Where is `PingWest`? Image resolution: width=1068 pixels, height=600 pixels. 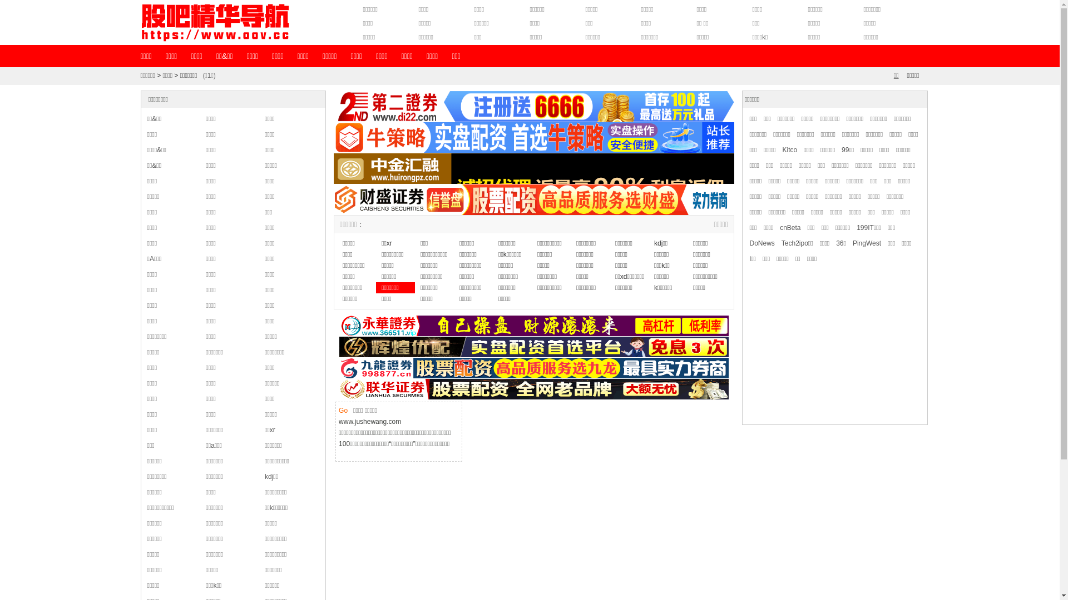
PingWest is located at coordinates (867, 243).